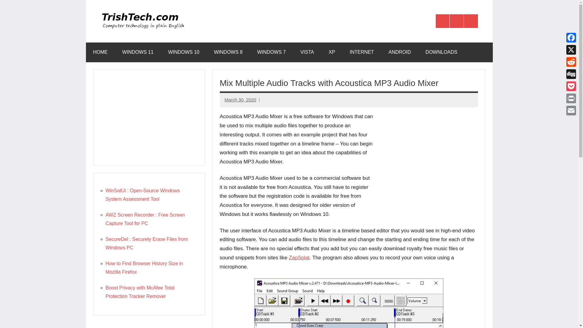 Image resolution: width=583 pixels, height=328 pixels. Describe the element at coordinates (571, 37) in the screenshot. I see `Facebook` at that location.